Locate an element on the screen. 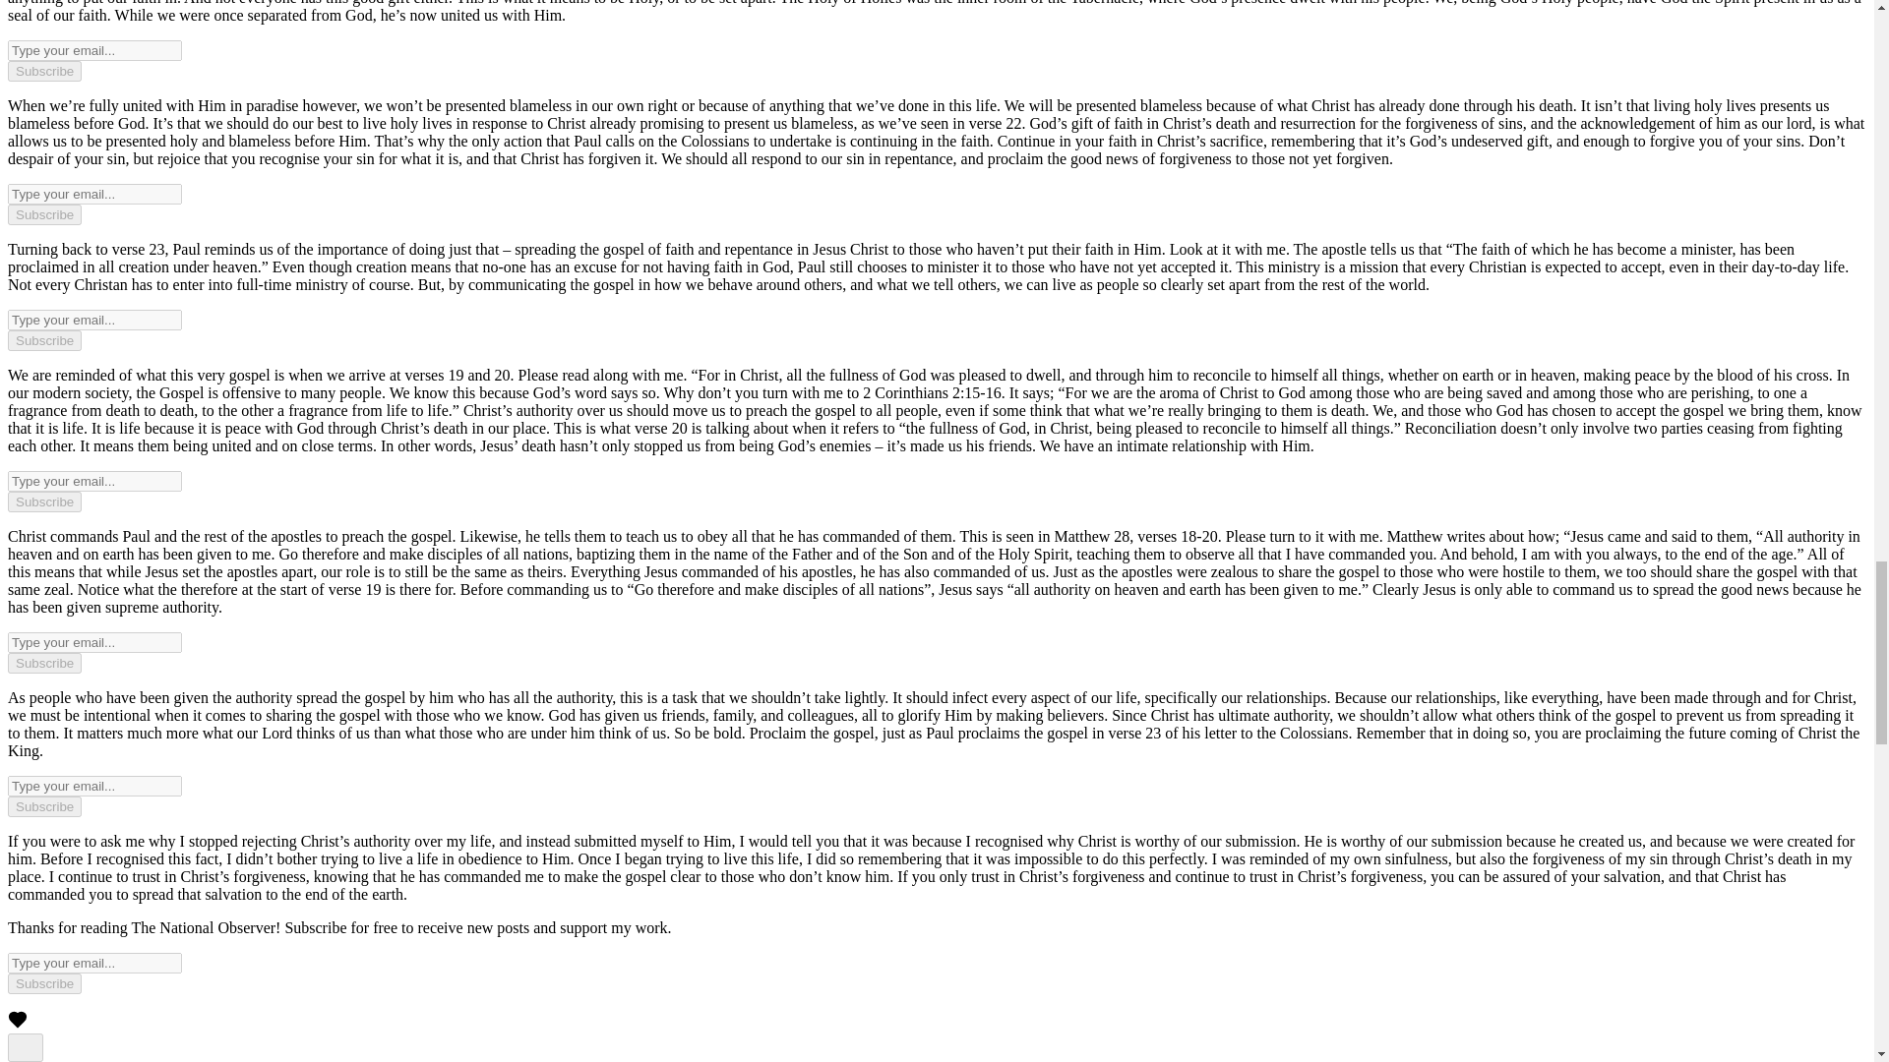 The image size is (1889, 1062). Subscribe is located at coordinates (43, 340).